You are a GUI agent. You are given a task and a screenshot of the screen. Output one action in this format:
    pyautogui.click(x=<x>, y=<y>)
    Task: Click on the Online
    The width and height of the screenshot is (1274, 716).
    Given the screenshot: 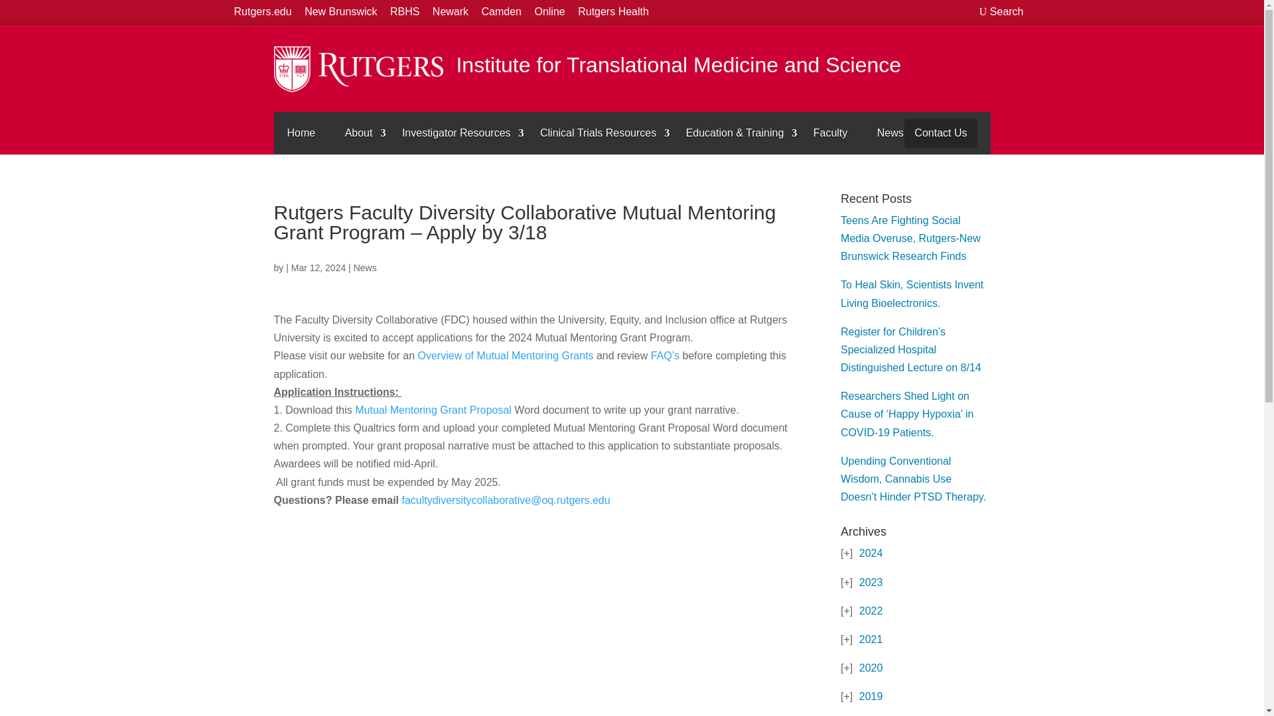 What is the action you would take?
    pyautogui.click(x=549, y=13)
    